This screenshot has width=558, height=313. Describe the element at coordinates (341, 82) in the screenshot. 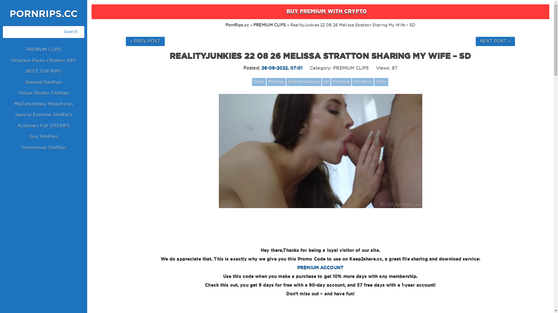

I see `Sharing` at that location.